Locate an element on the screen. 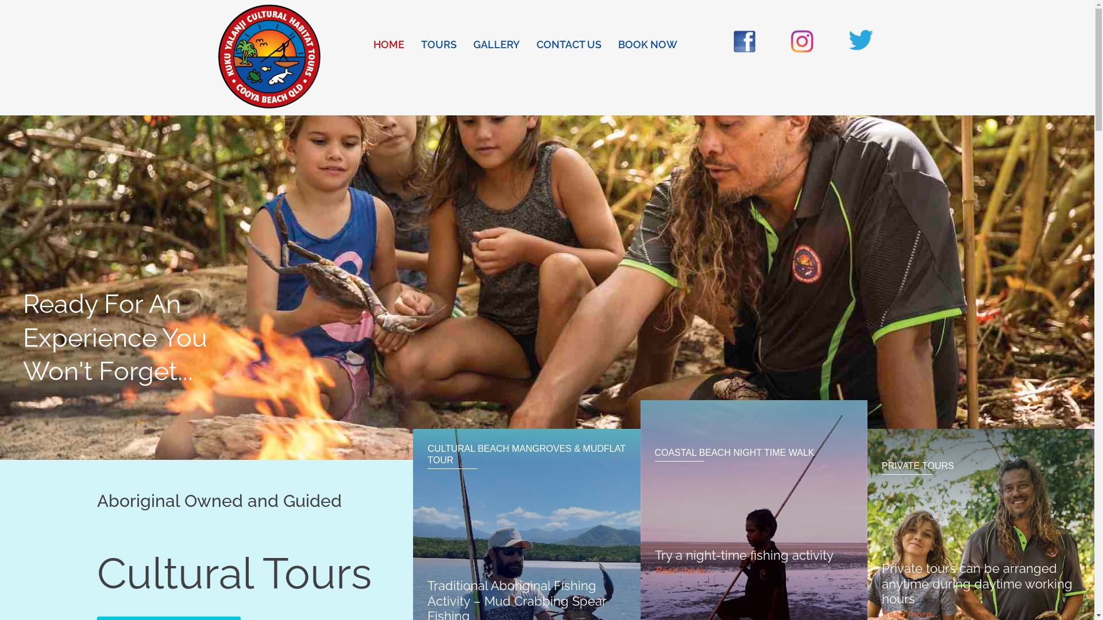  Logo_KYCHT_small is located at coordinates (269, 57).